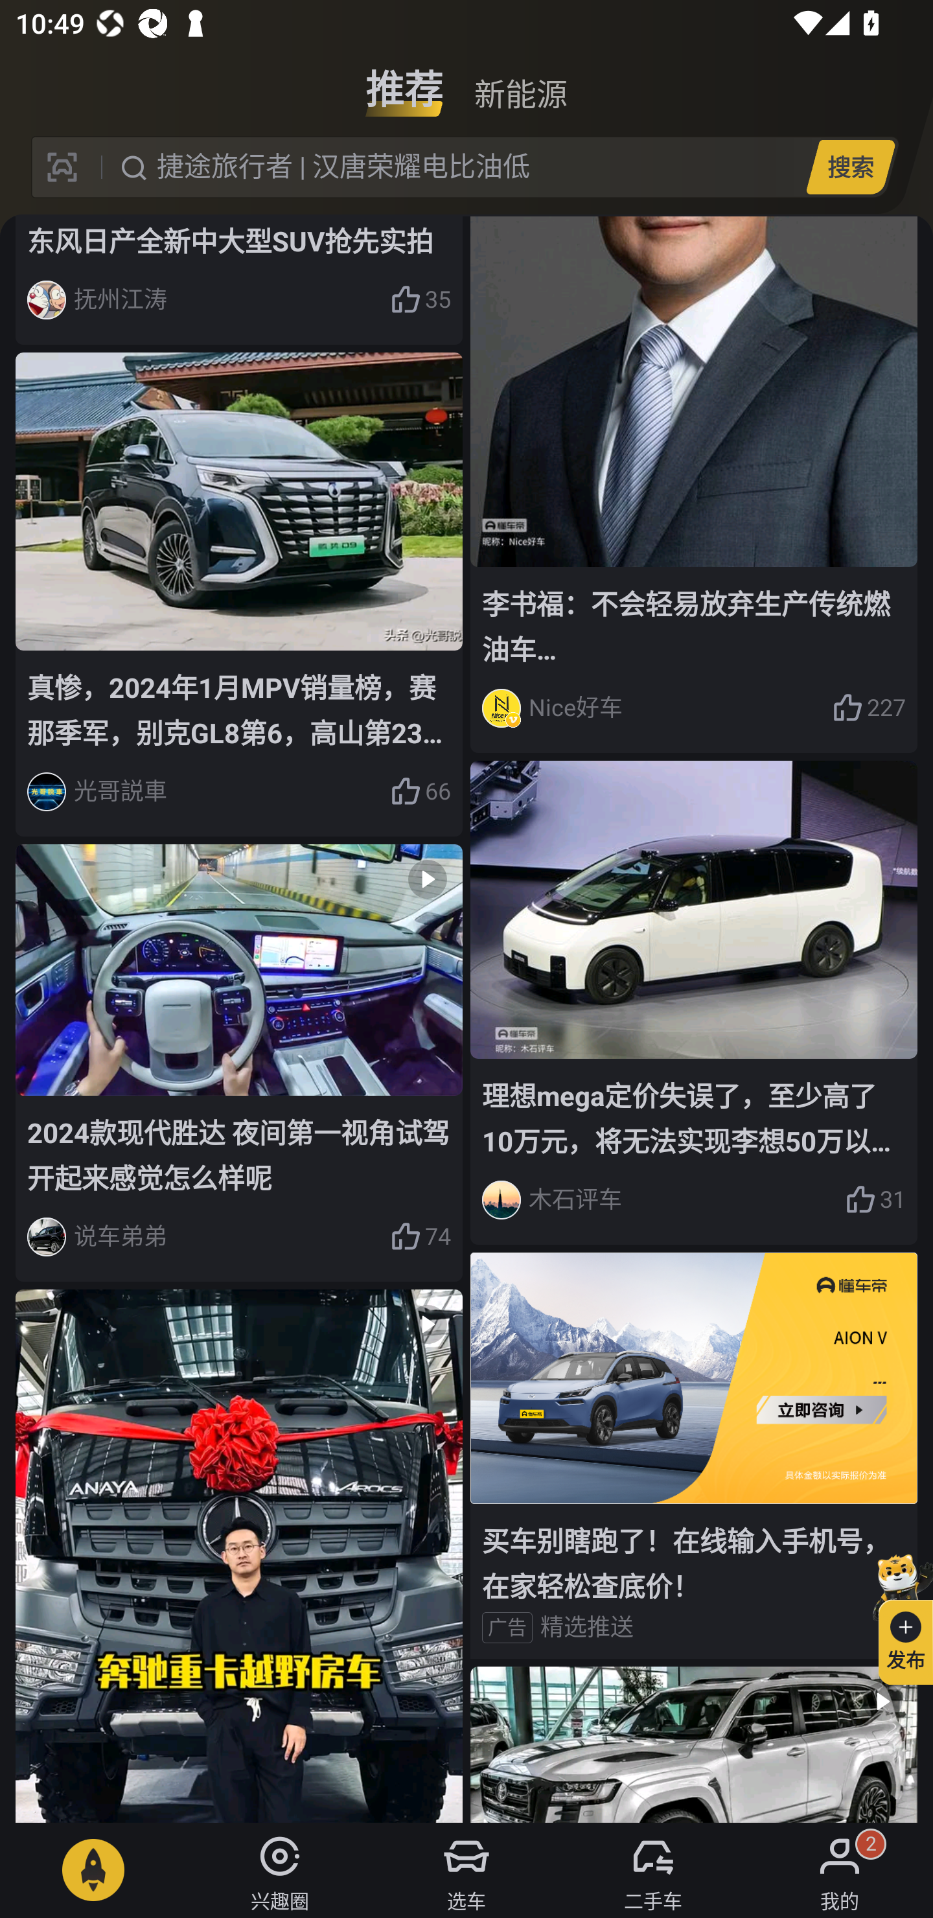 This screenshot has height=1918, width=933. Describe the element at coordinates (840, 1870) in the screenshot. I see ` 我的` at that location.